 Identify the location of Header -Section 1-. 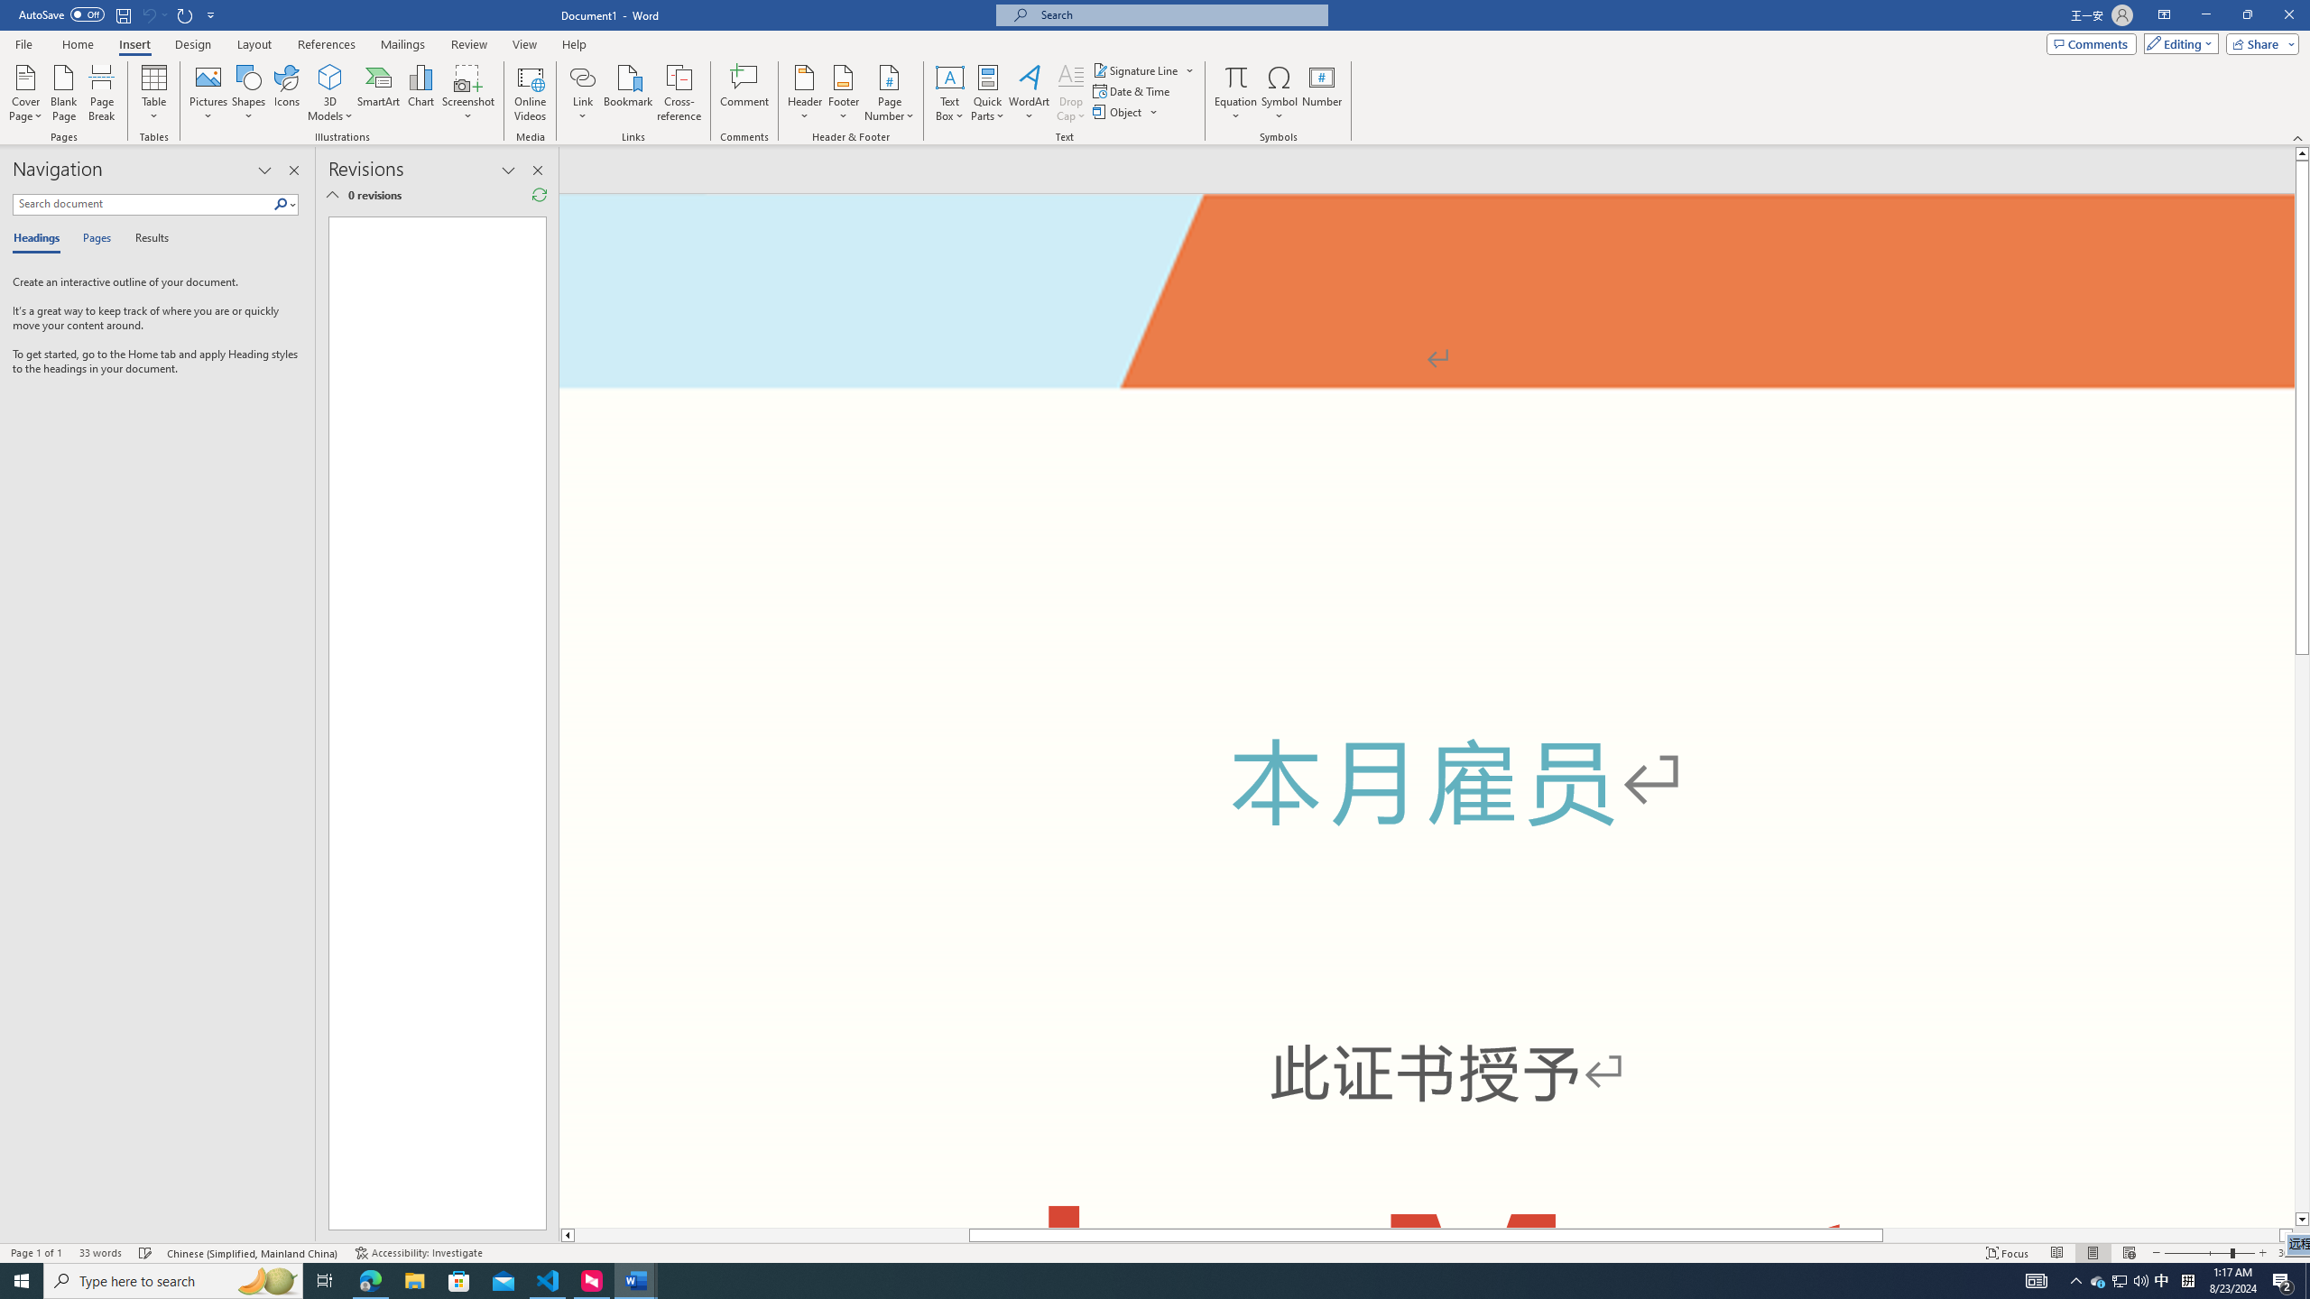
(1426, 260).